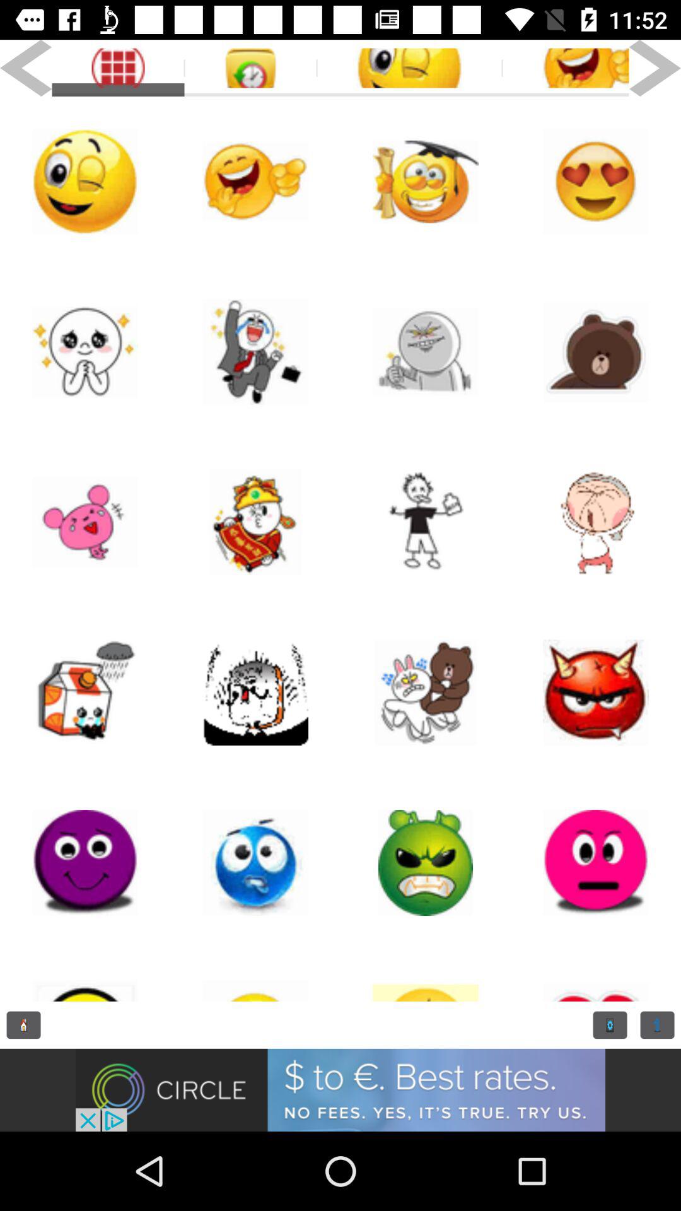 This screenshot has width=681, height=1211. Describe the element at coordinates (409, 68) in the screenshot. I see `tag` at that location.